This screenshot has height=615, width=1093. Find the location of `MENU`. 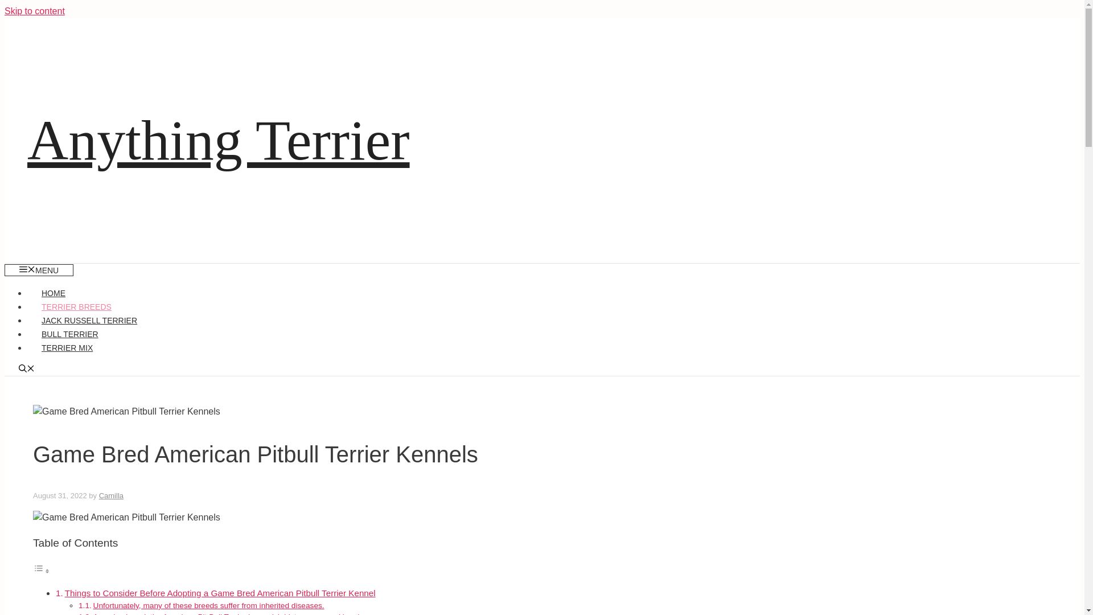

MENU is located at coordinates (39, 270).